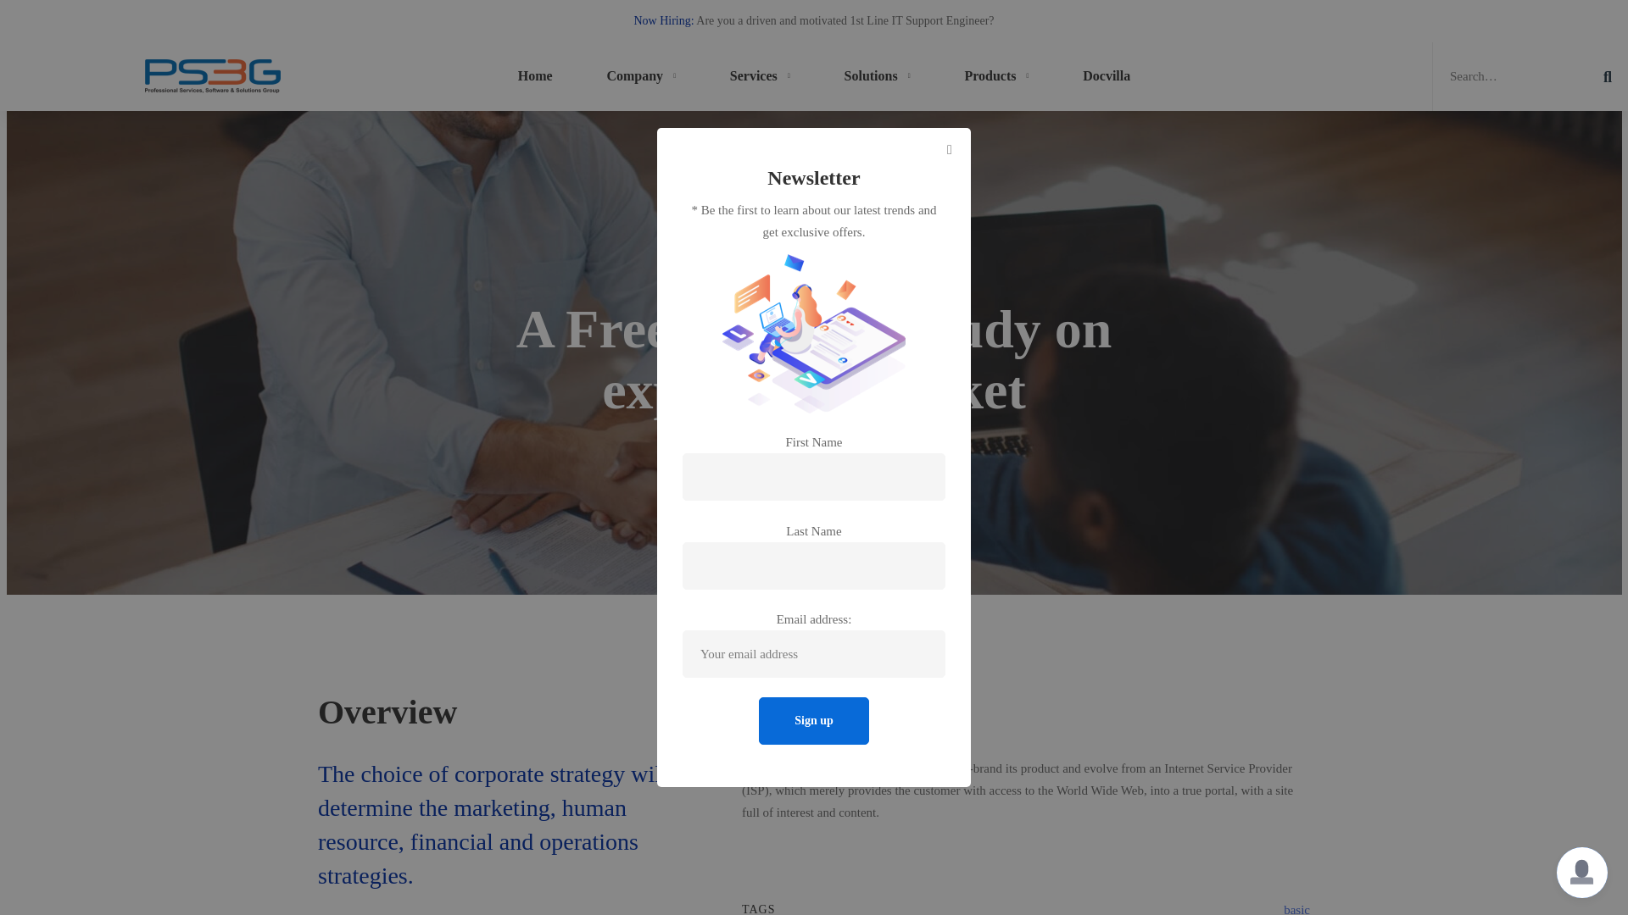  What do you see at coordinates (995, 76) in the screenshot?
I see `Products` at bounding box center [995, 76].